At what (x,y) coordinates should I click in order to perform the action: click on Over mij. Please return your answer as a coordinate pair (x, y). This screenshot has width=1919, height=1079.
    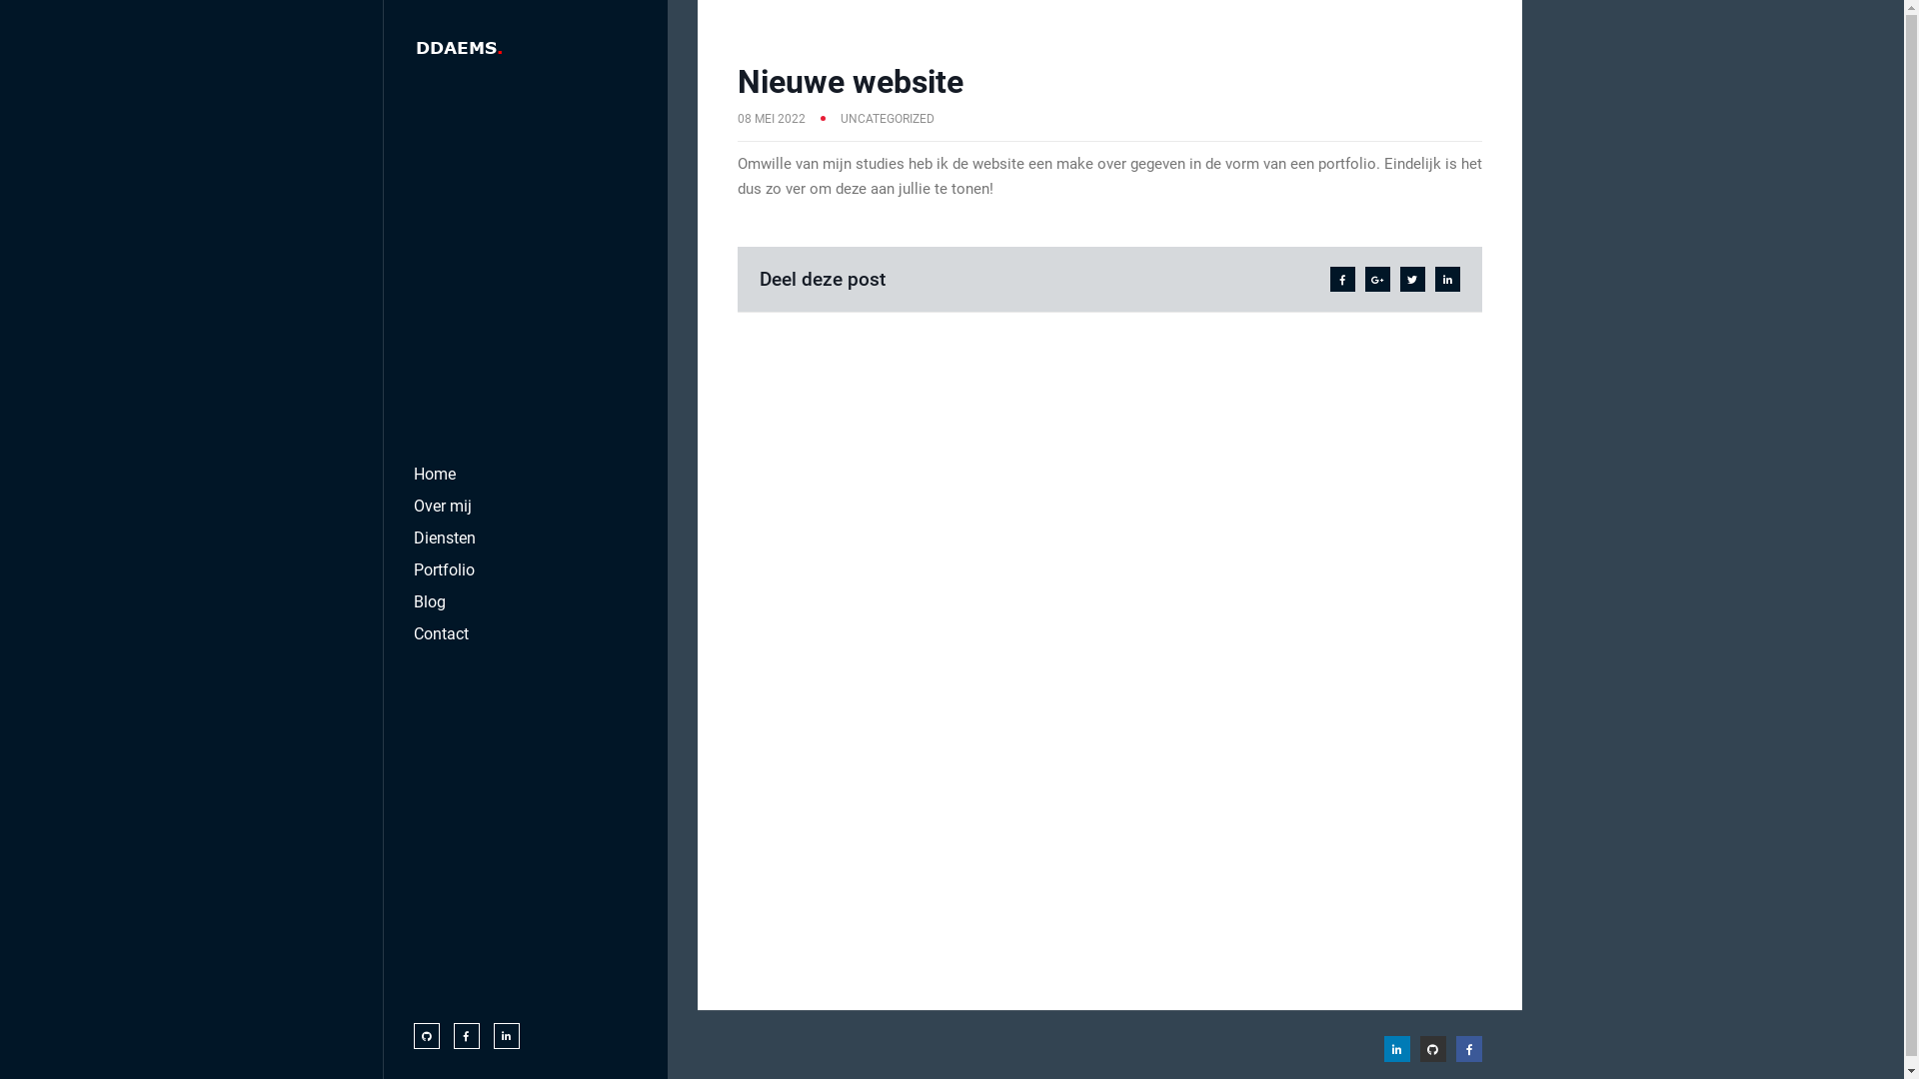
    Looking at the image, I should click on (443, 506).